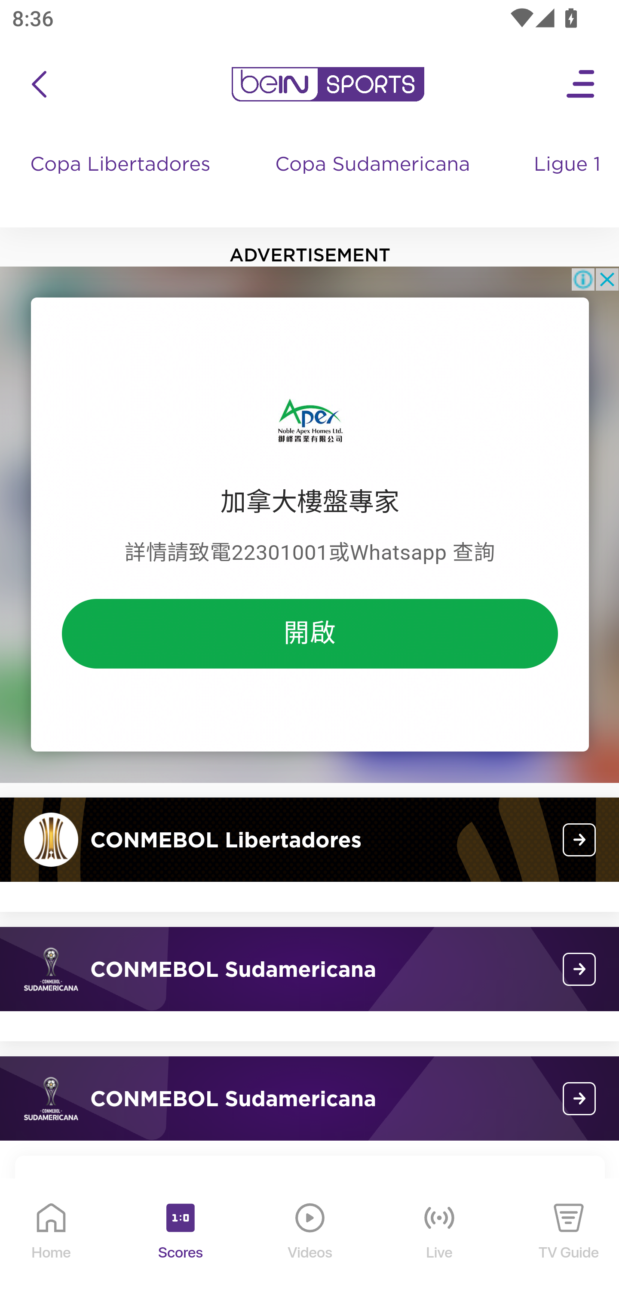 This screenshot has width=619, height=1307. Describe the element at coordinates (180, 1243) in the screenshot. I see `Scores Scores Icon Scores` at that location.